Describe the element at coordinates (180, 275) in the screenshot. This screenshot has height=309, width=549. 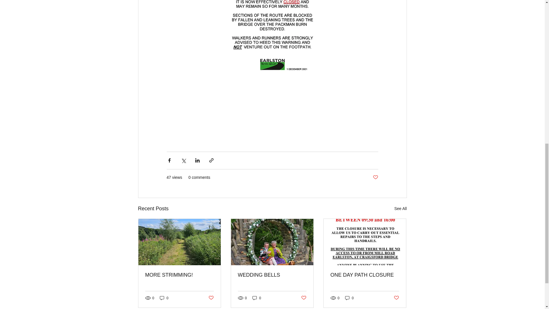
I see `MORE STRIMMING!` at that location.